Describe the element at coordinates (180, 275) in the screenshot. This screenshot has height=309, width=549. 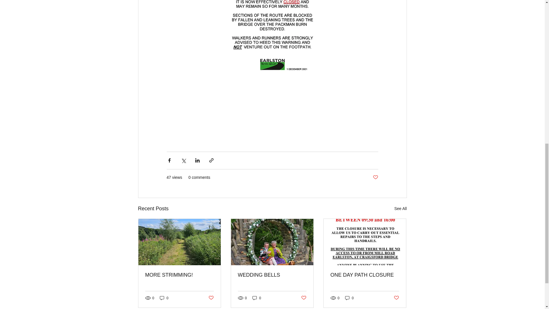
I see `MORE STRIMMING!` at that location.